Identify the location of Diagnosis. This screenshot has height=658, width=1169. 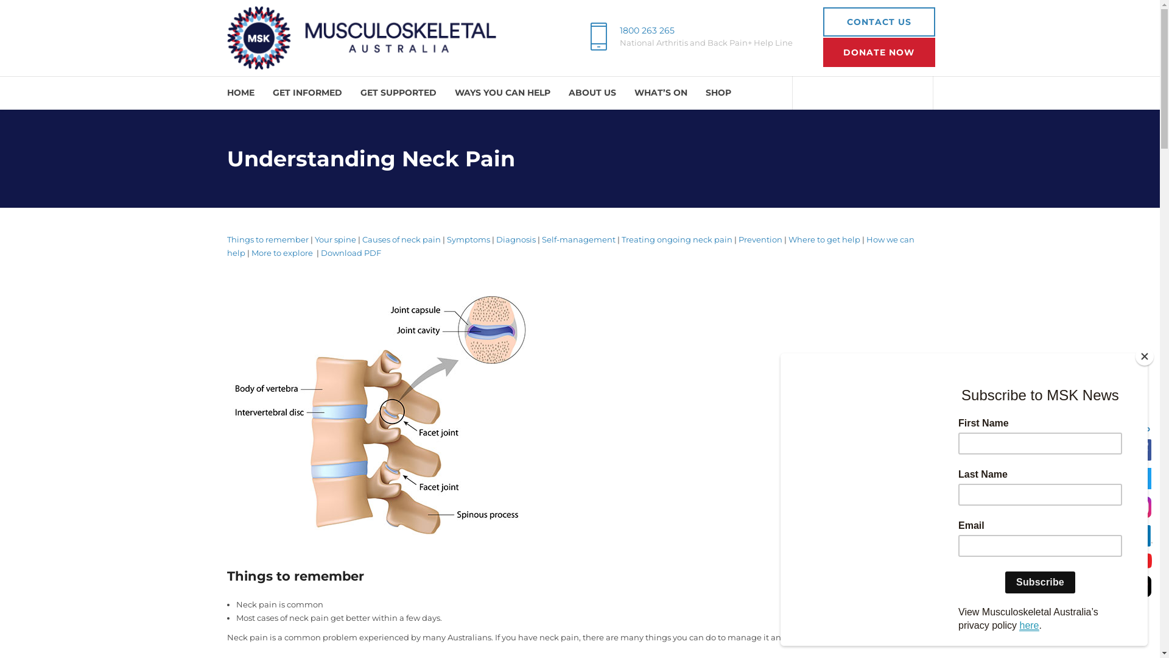
(515, 239).